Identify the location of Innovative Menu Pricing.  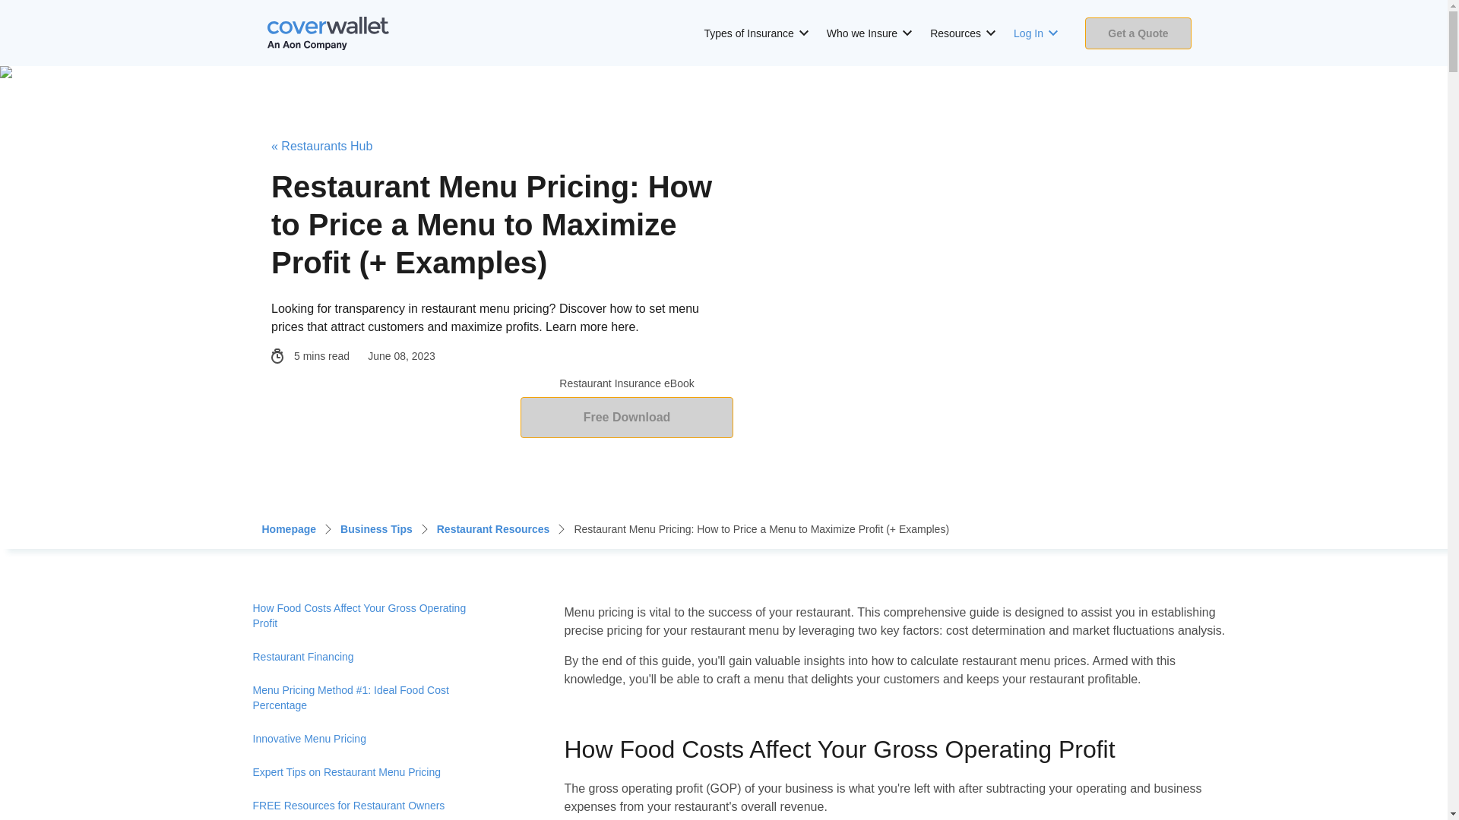
(370, 738).